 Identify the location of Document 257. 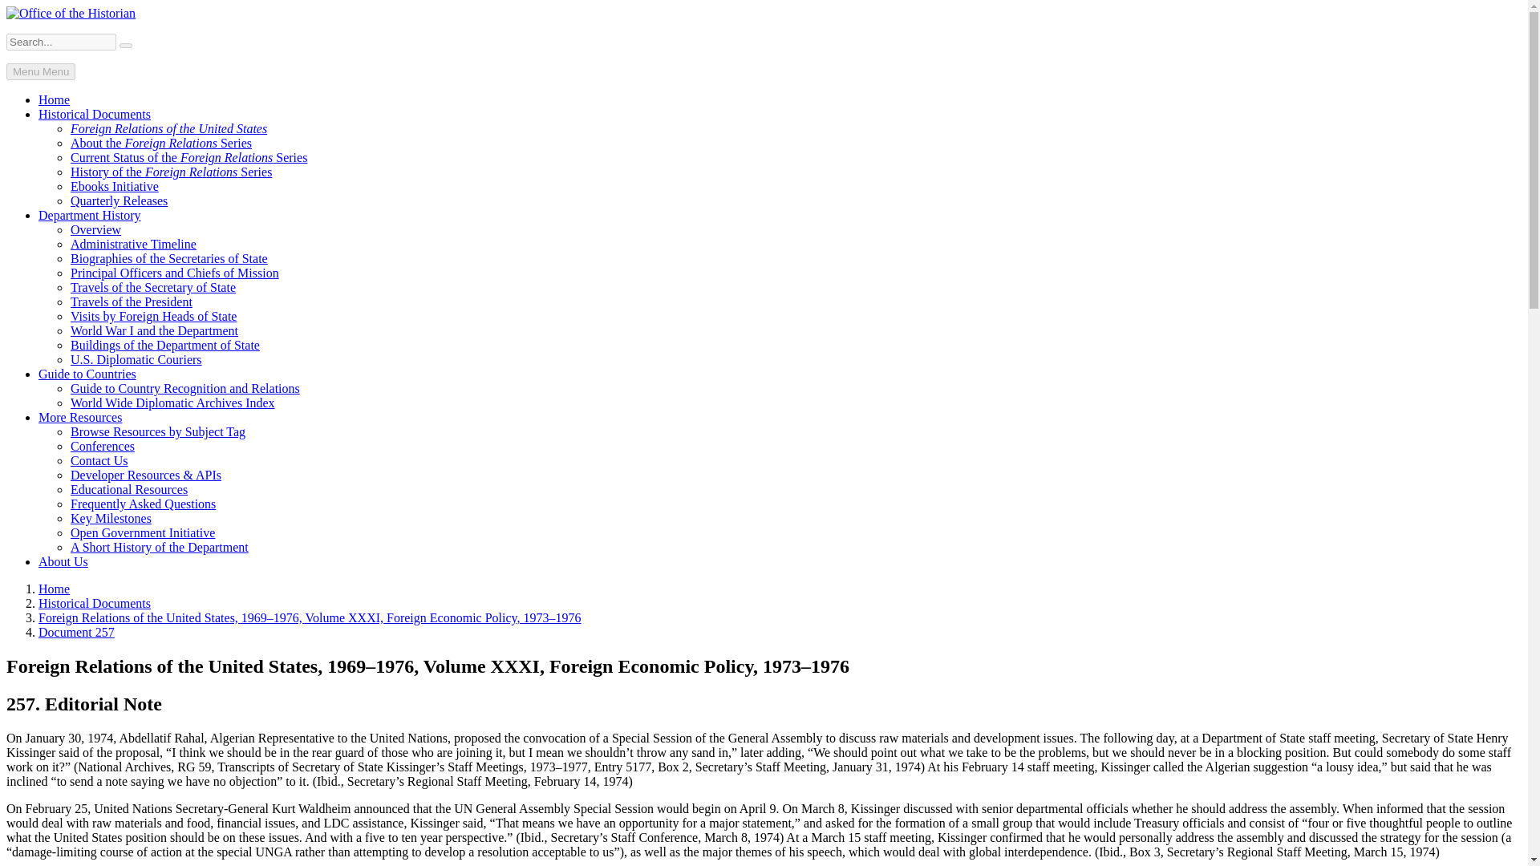
(76, 632).